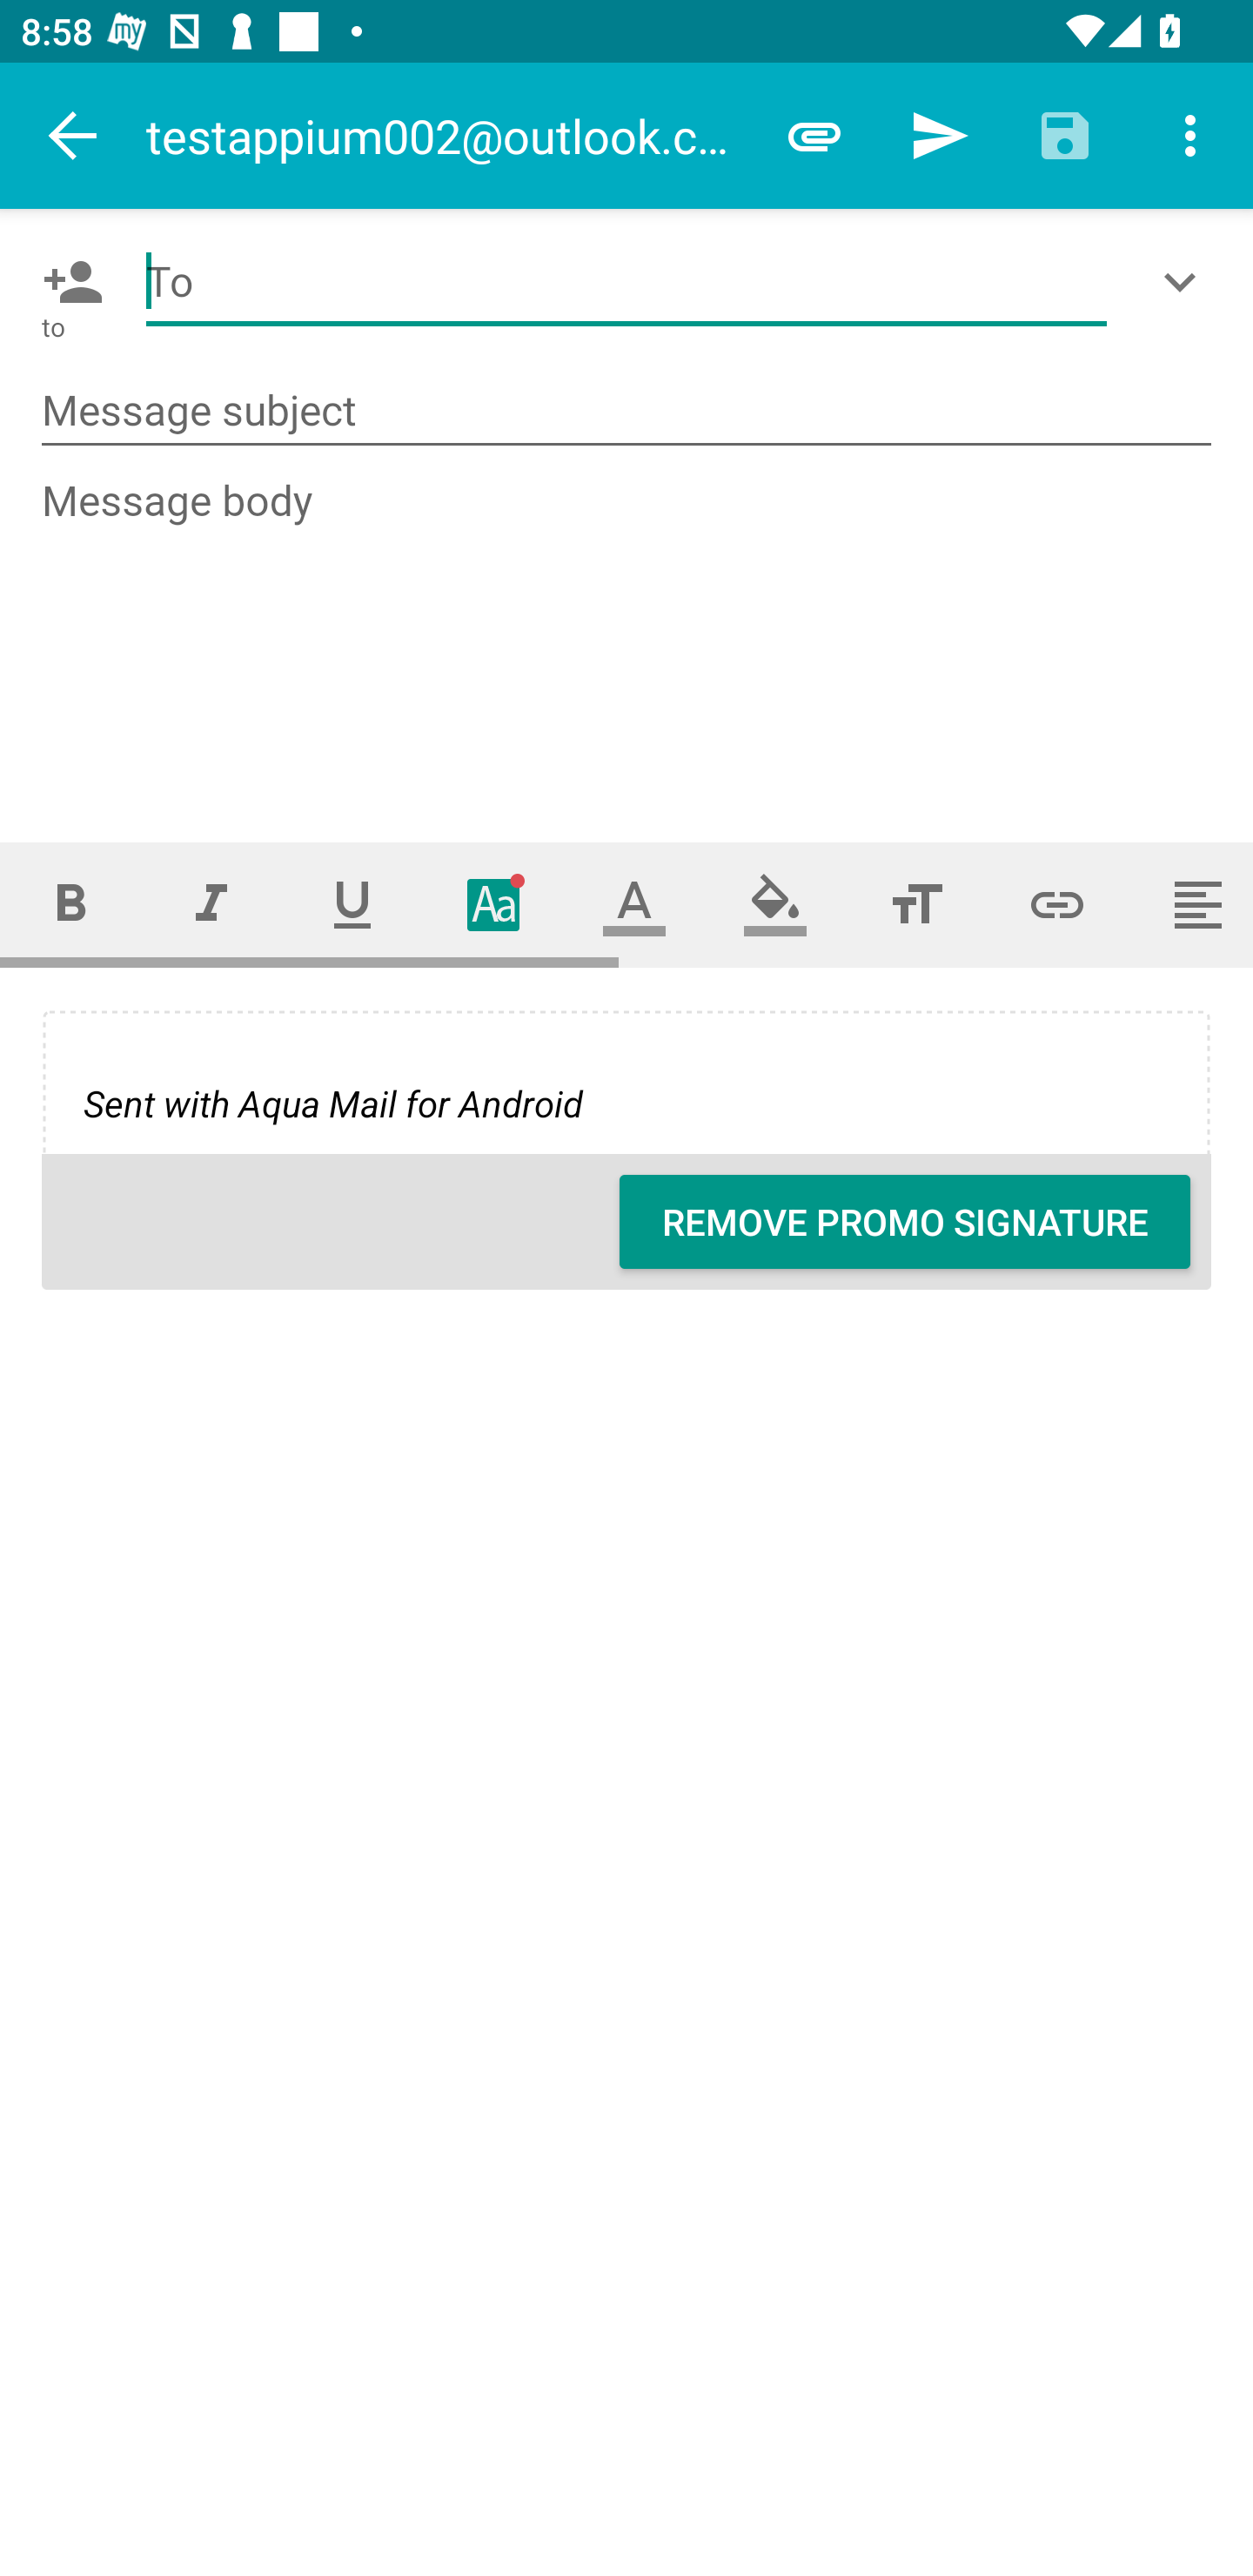 The image size is (1253, 2576). Describe the element at coordinates (1057, 905) in the screenshot. I see `Set link` at that location.